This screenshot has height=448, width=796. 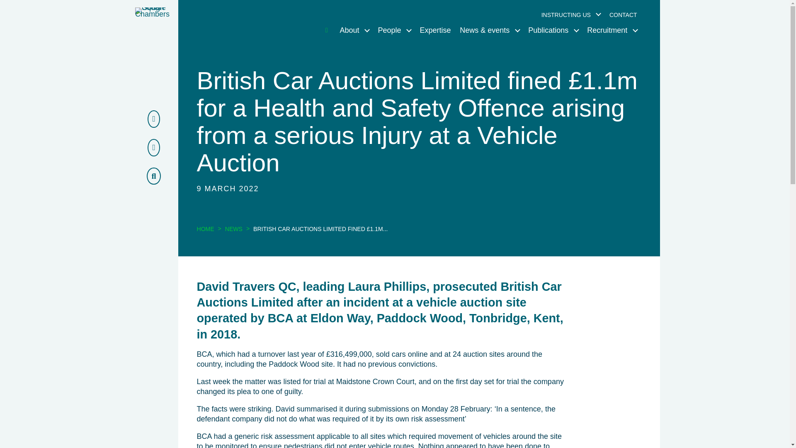 I want to click on INSTRUCTING US, so click(x=570, y=15).